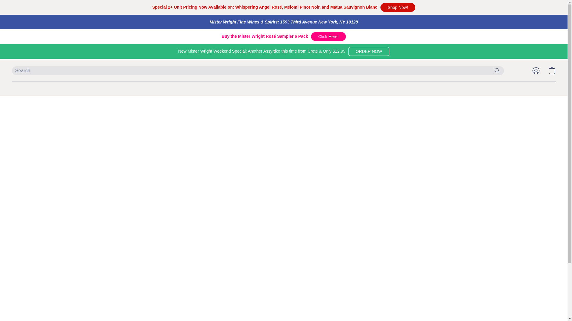  I want to click on ORDER NOW, so click(369, 51).